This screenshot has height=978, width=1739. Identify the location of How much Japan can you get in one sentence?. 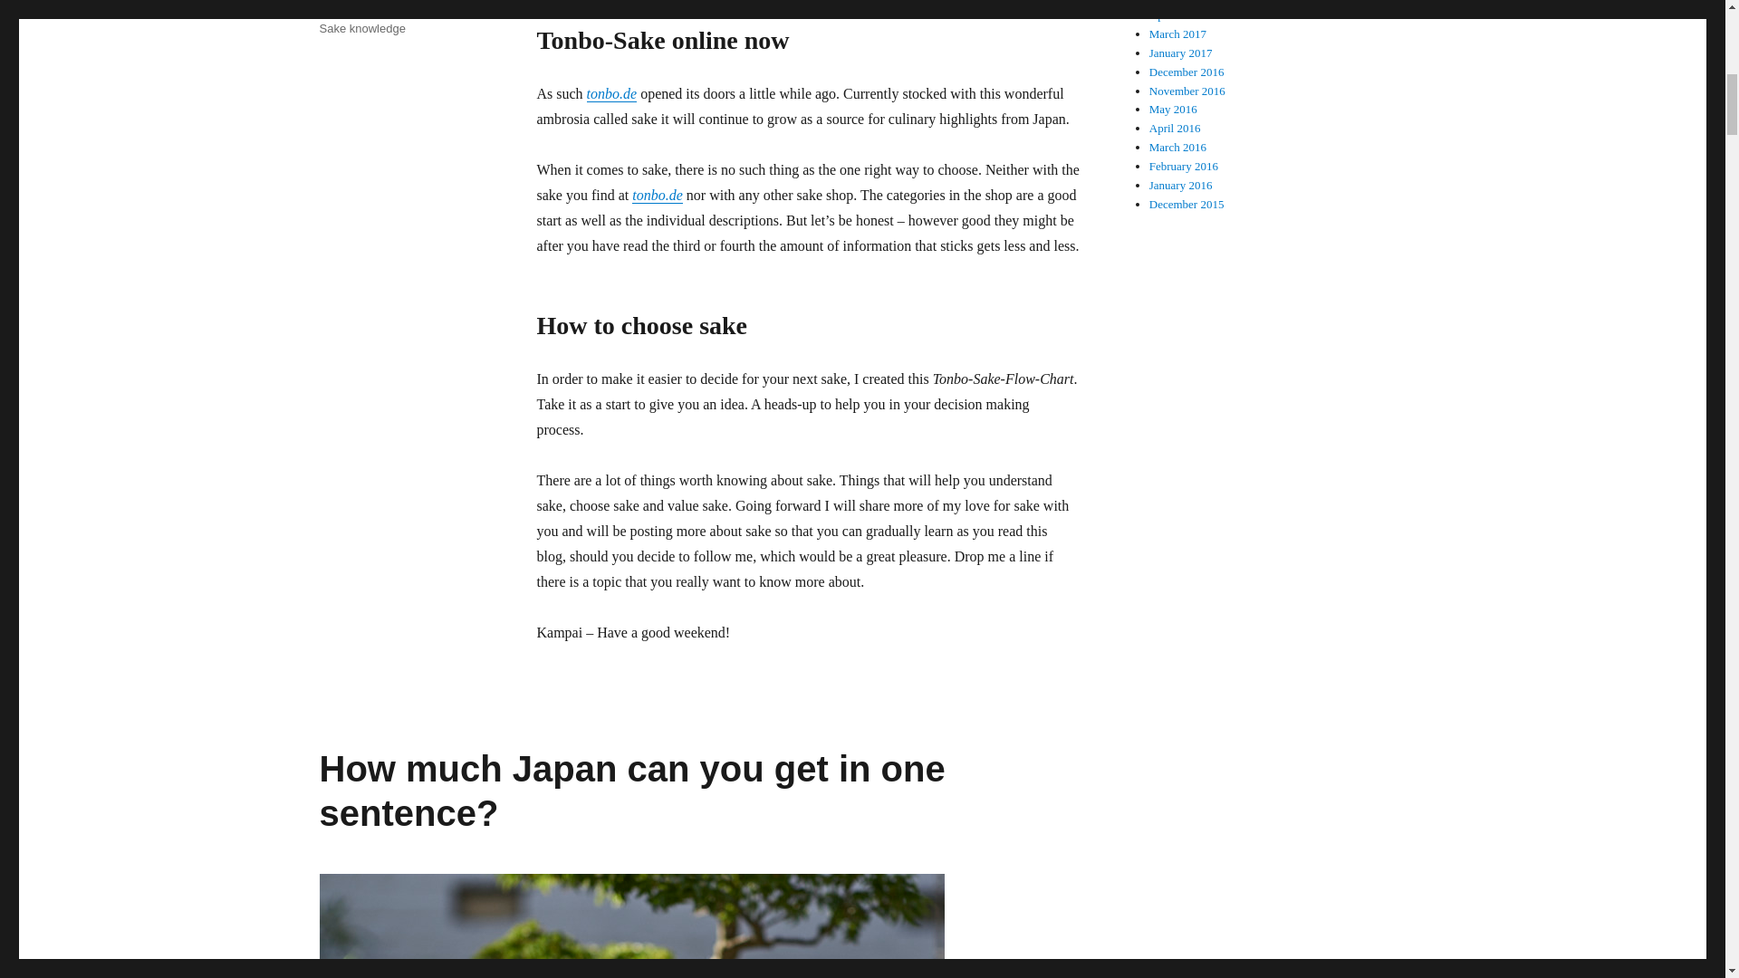
(630, 791).